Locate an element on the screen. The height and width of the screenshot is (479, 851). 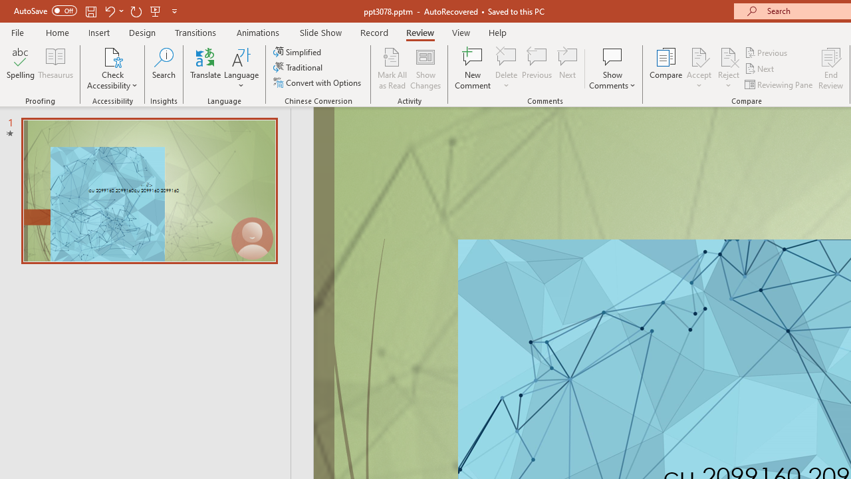
Design is located at coordinates (142, 32).